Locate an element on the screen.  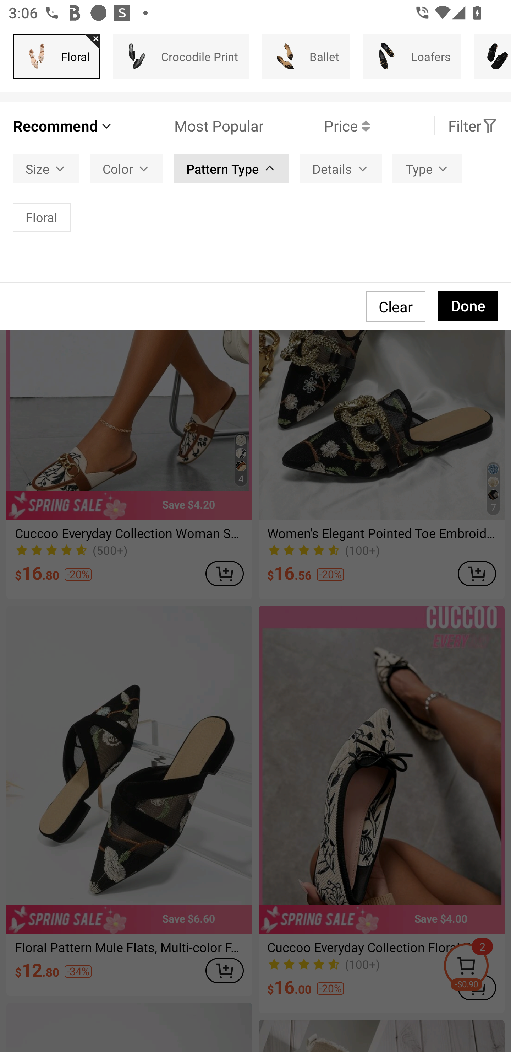
Crocodile Print is located at coordinates (181, 56).